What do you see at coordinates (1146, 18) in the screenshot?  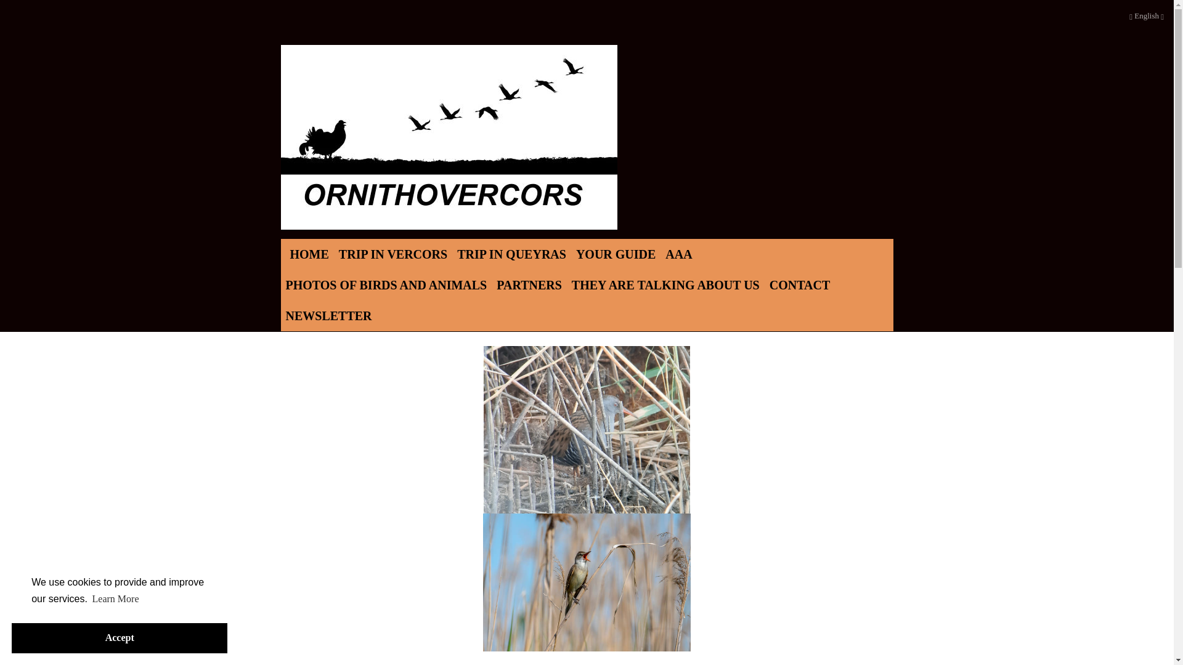 I see `English` at bounding box center [1146, 18].